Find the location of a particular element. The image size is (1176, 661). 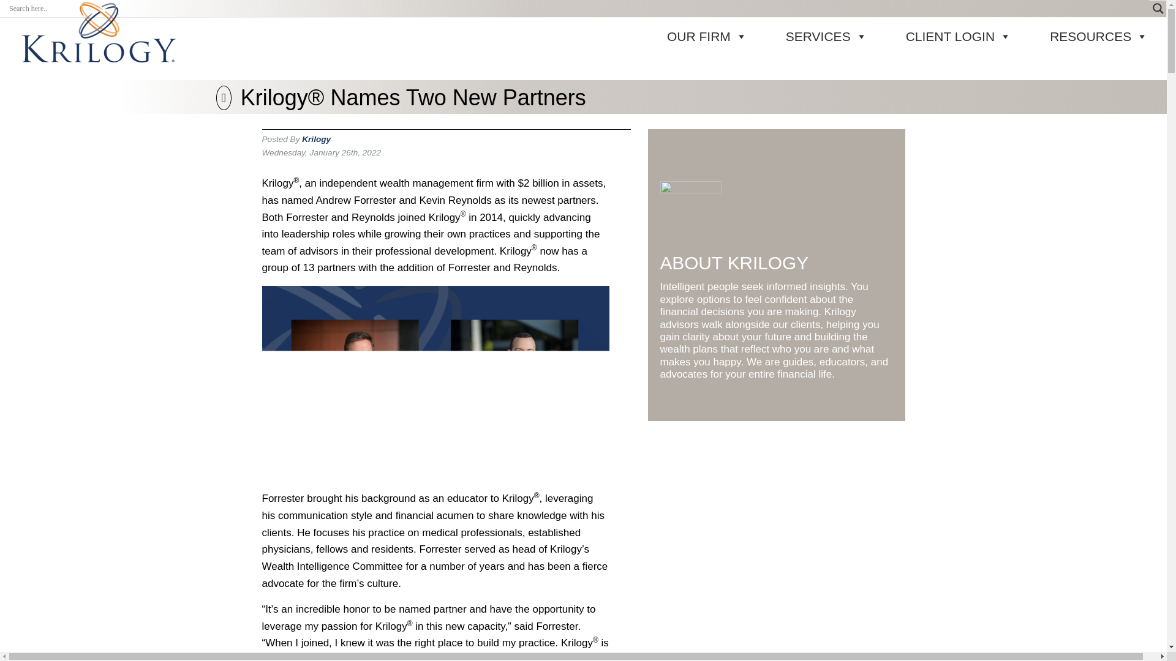

SERVICES is located at coordinates (807, 36).